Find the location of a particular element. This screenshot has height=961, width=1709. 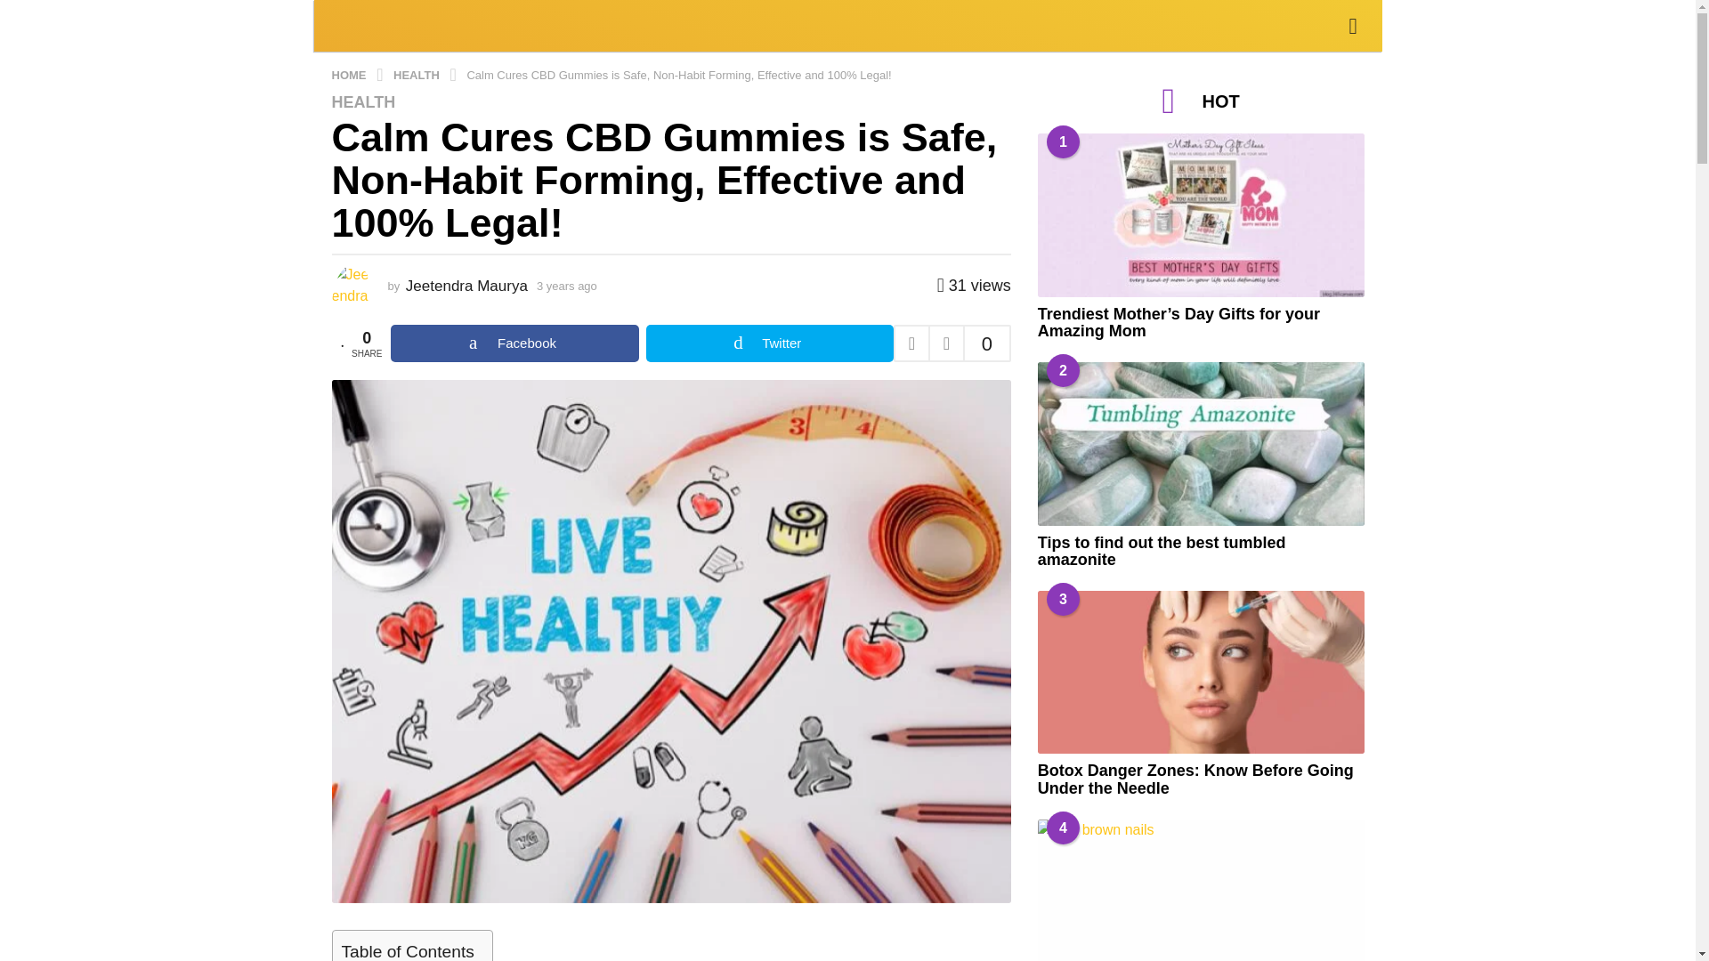

HOME is located at coordinates (350, 73).